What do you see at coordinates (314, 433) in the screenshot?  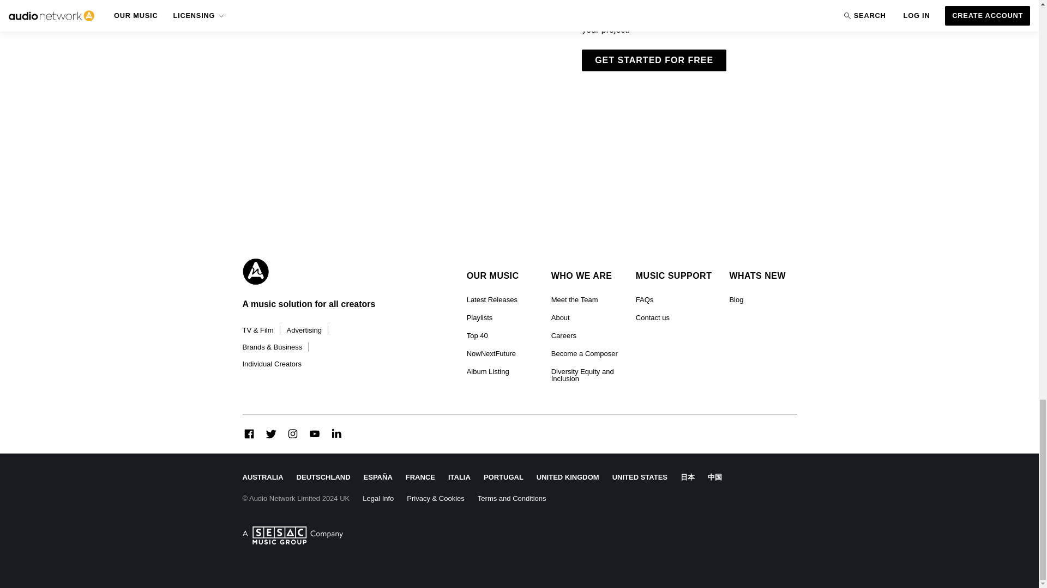 I see `YouTube` at bounding box center [314, 433].